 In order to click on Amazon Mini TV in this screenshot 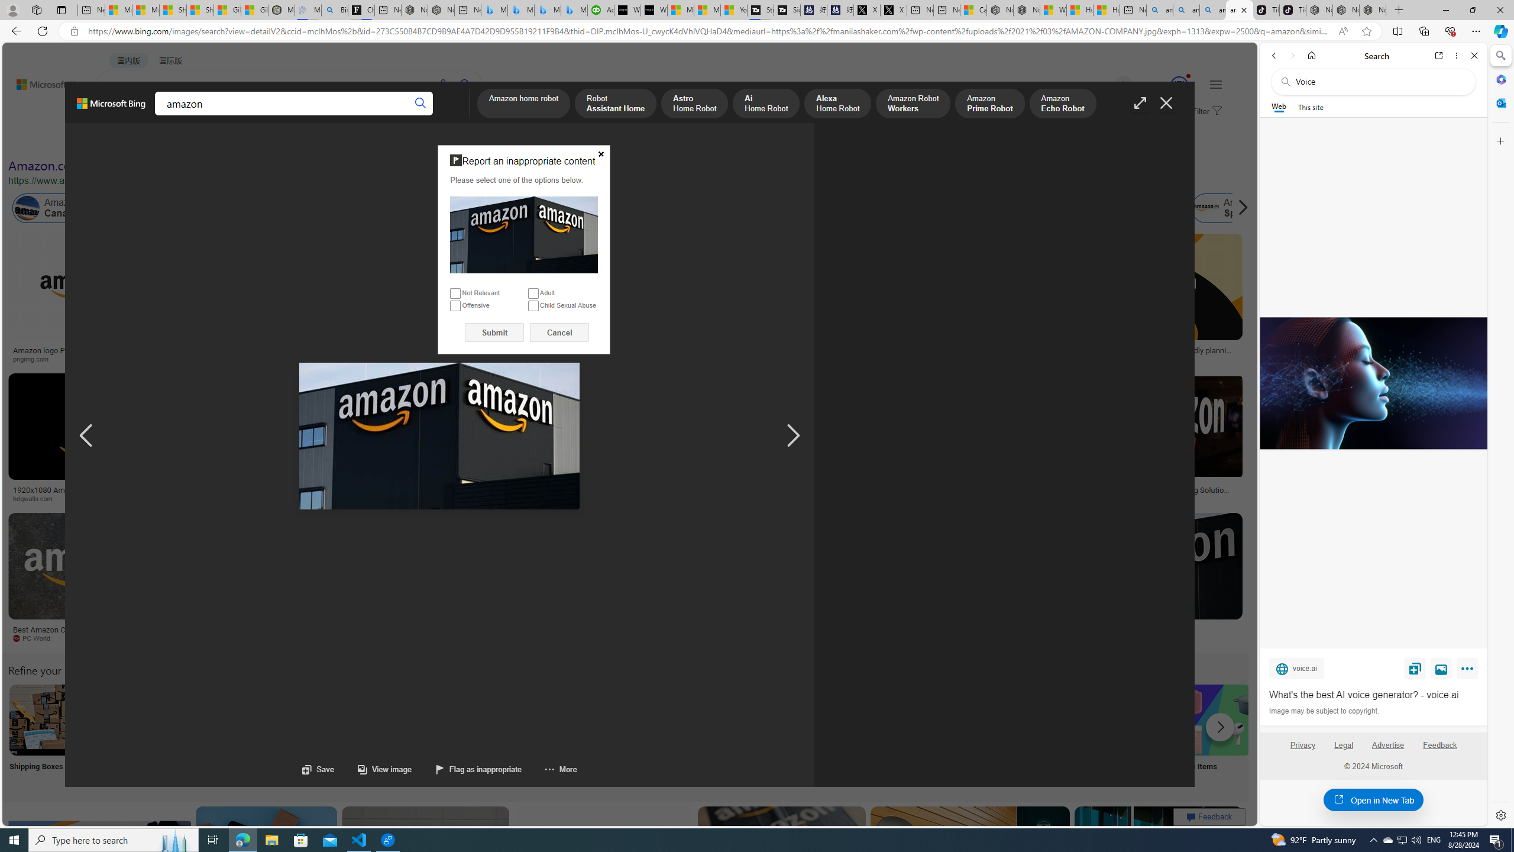, I will do `click(826, 719)`.